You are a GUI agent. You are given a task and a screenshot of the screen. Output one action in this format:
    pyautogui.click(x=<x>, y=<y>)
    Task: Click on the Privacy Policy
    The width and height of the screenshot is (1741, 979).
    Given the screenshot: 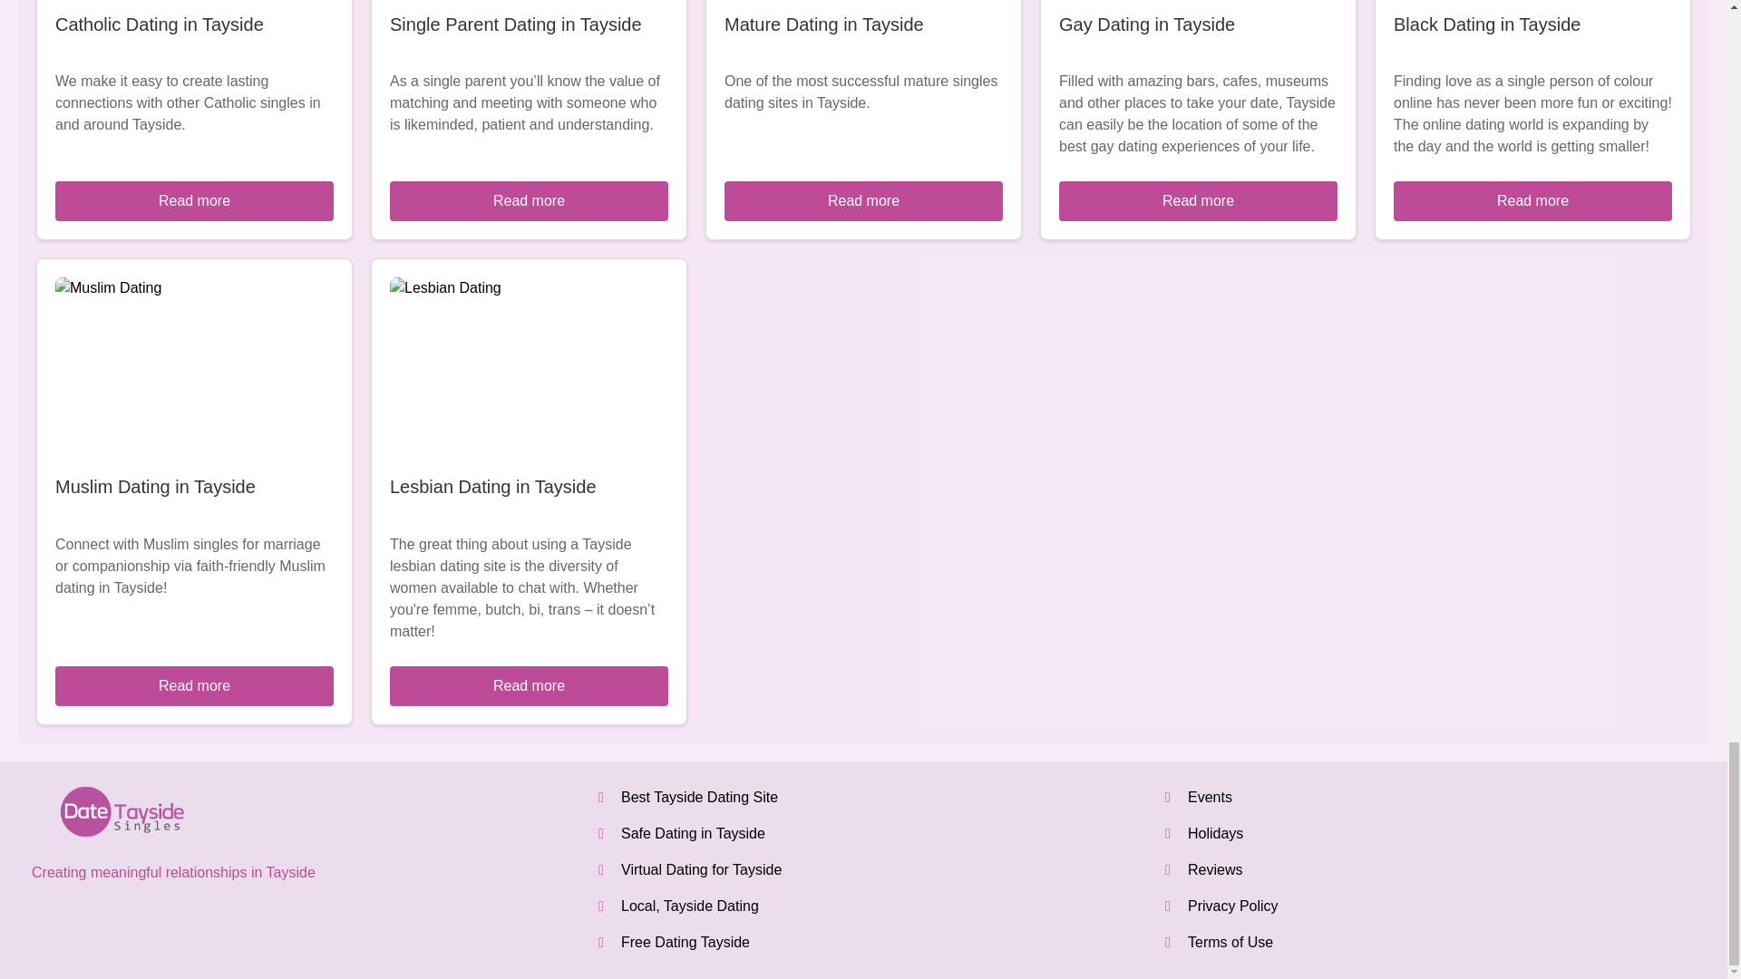 What is the action you would take?
    pyautogui.click(x=1232, y=906)
    